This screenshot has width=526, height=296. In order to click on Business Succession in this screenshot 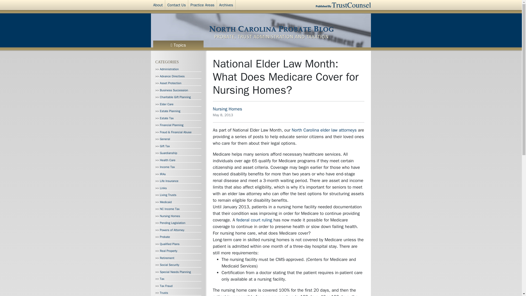, I will do `click(174, 90)`.